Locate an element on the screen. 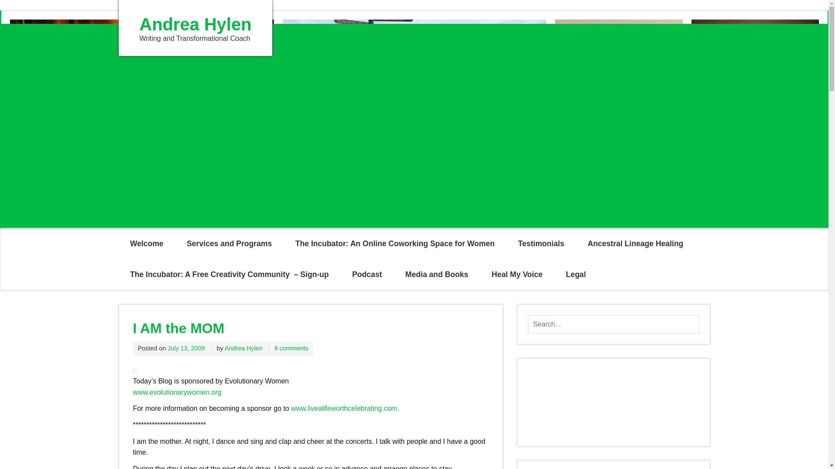 The image size is (835, 469). View all posts by Andrea Hylen is located at coordinates (244, 348).